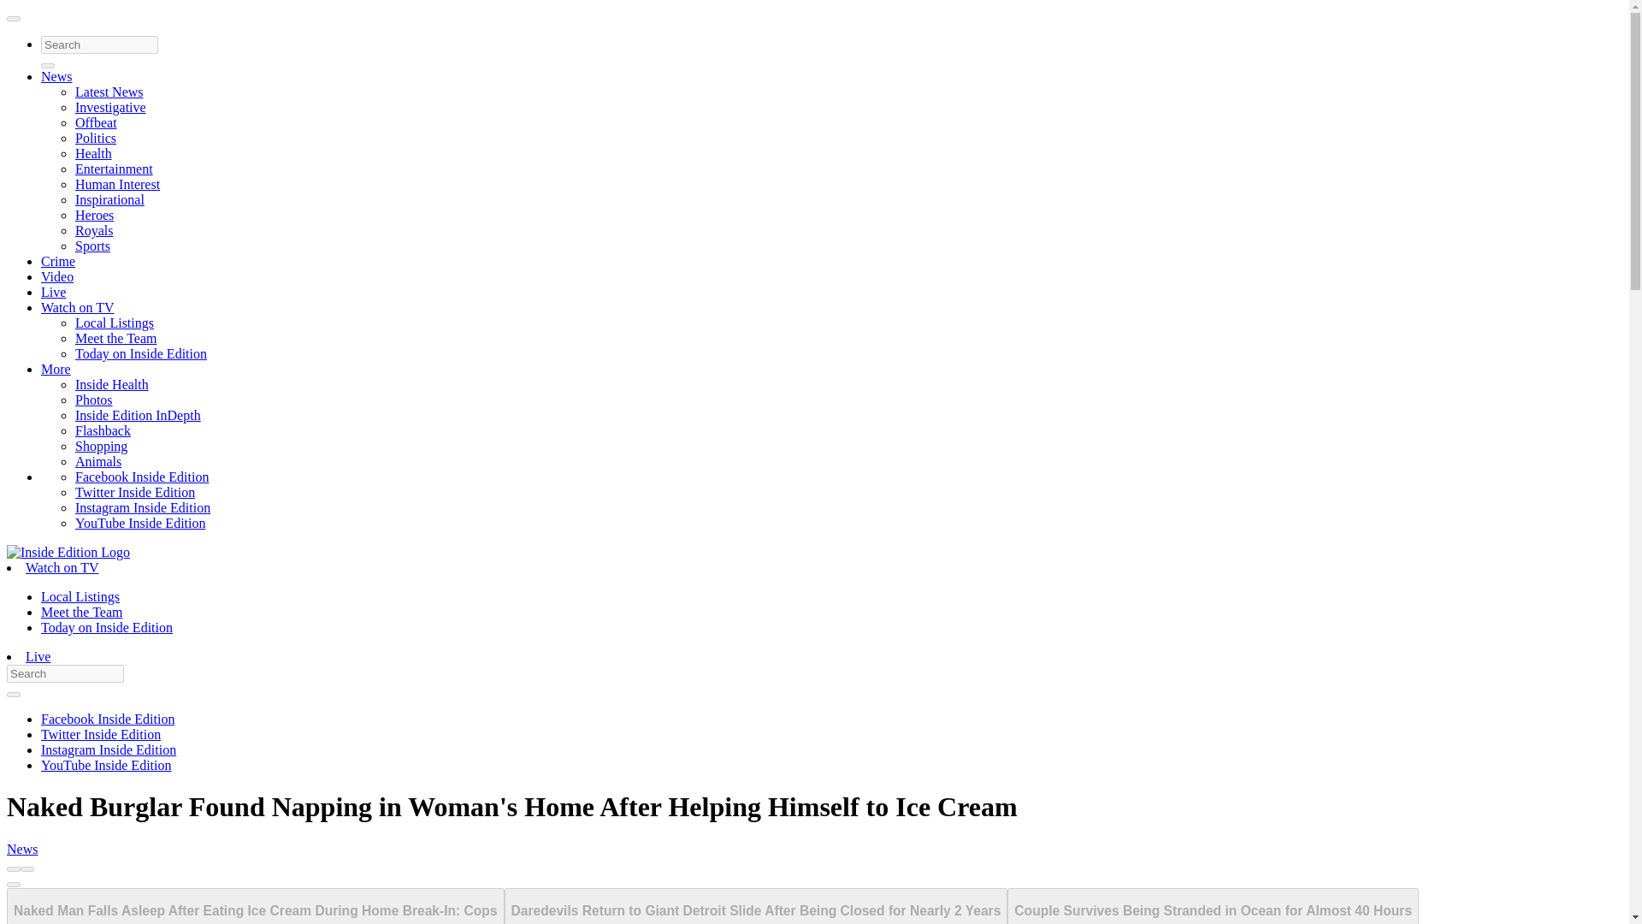  I want to click on Human Interest, so click(117, 184).